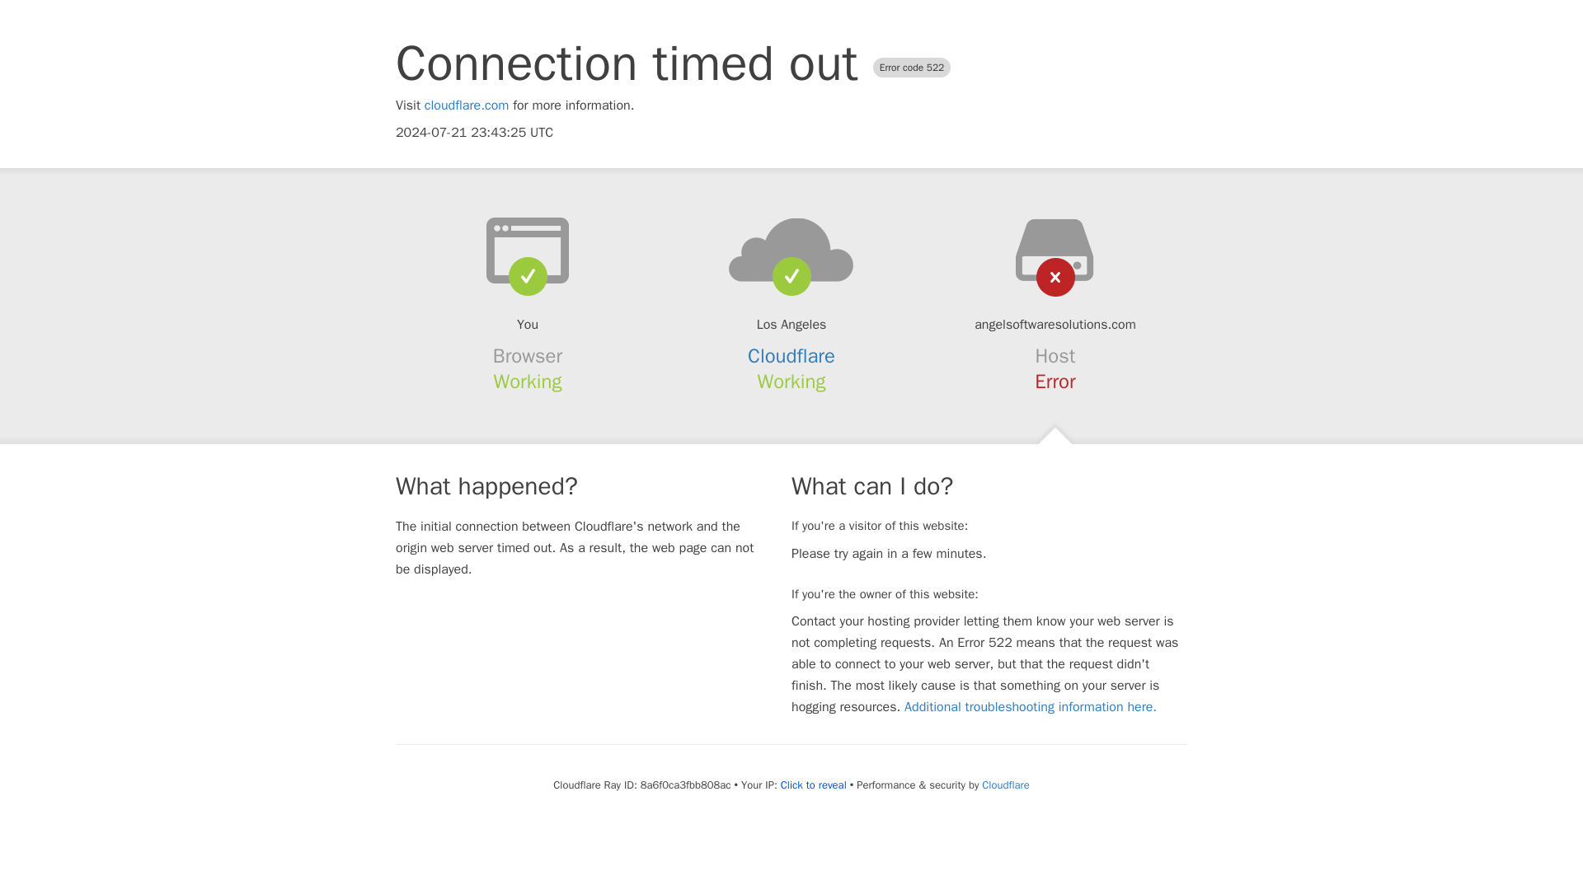  I want to click on Cloudflare, so click(1005, 785).